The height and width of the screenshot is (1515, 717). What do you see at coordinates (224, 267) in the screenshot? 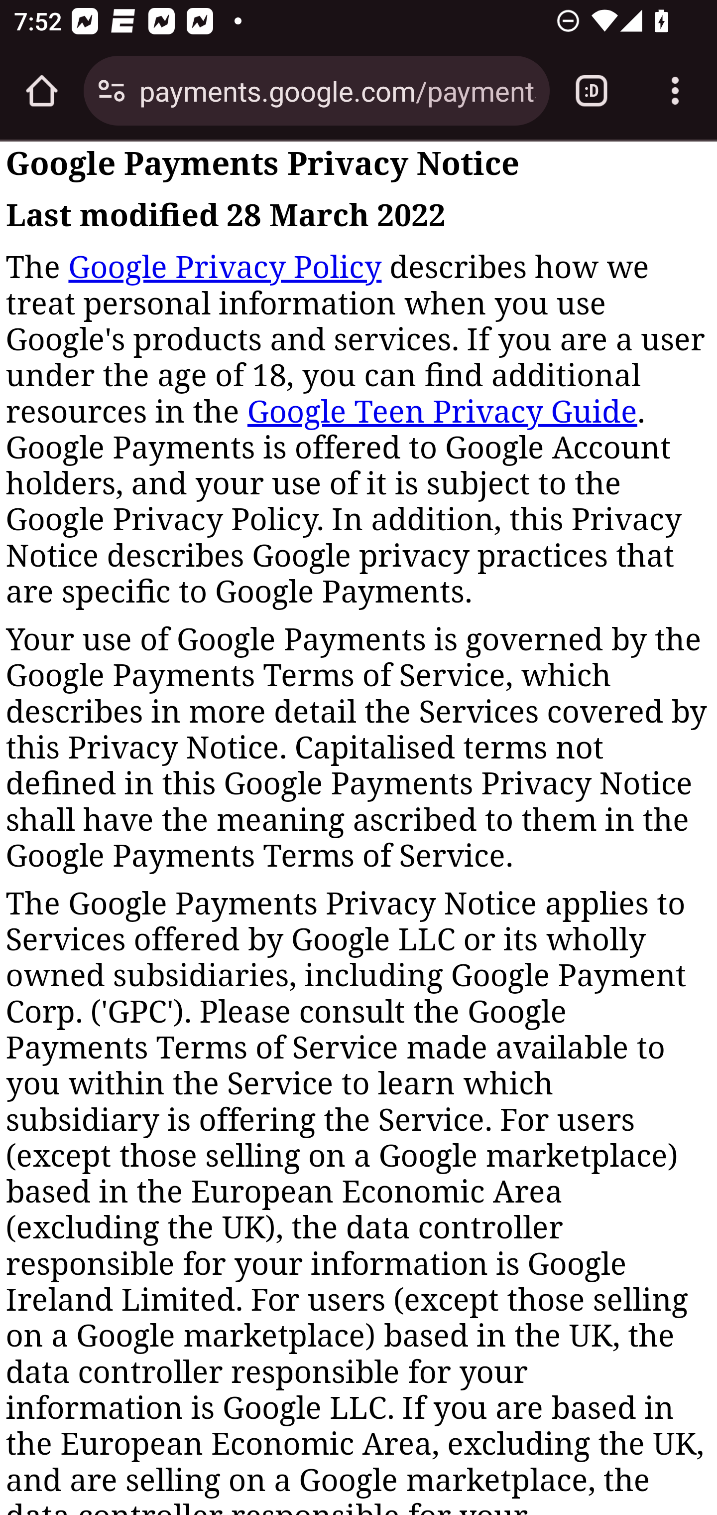
I see `Google Privacy Policy` at bounding box center [224, 267].